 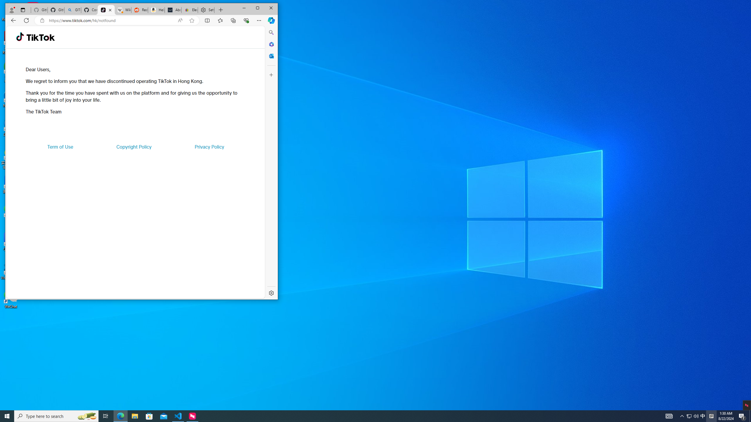 What do you see at coordinates (106, 10) in the screenshot?
I see `TikTok` at bounding box center [106, 10].